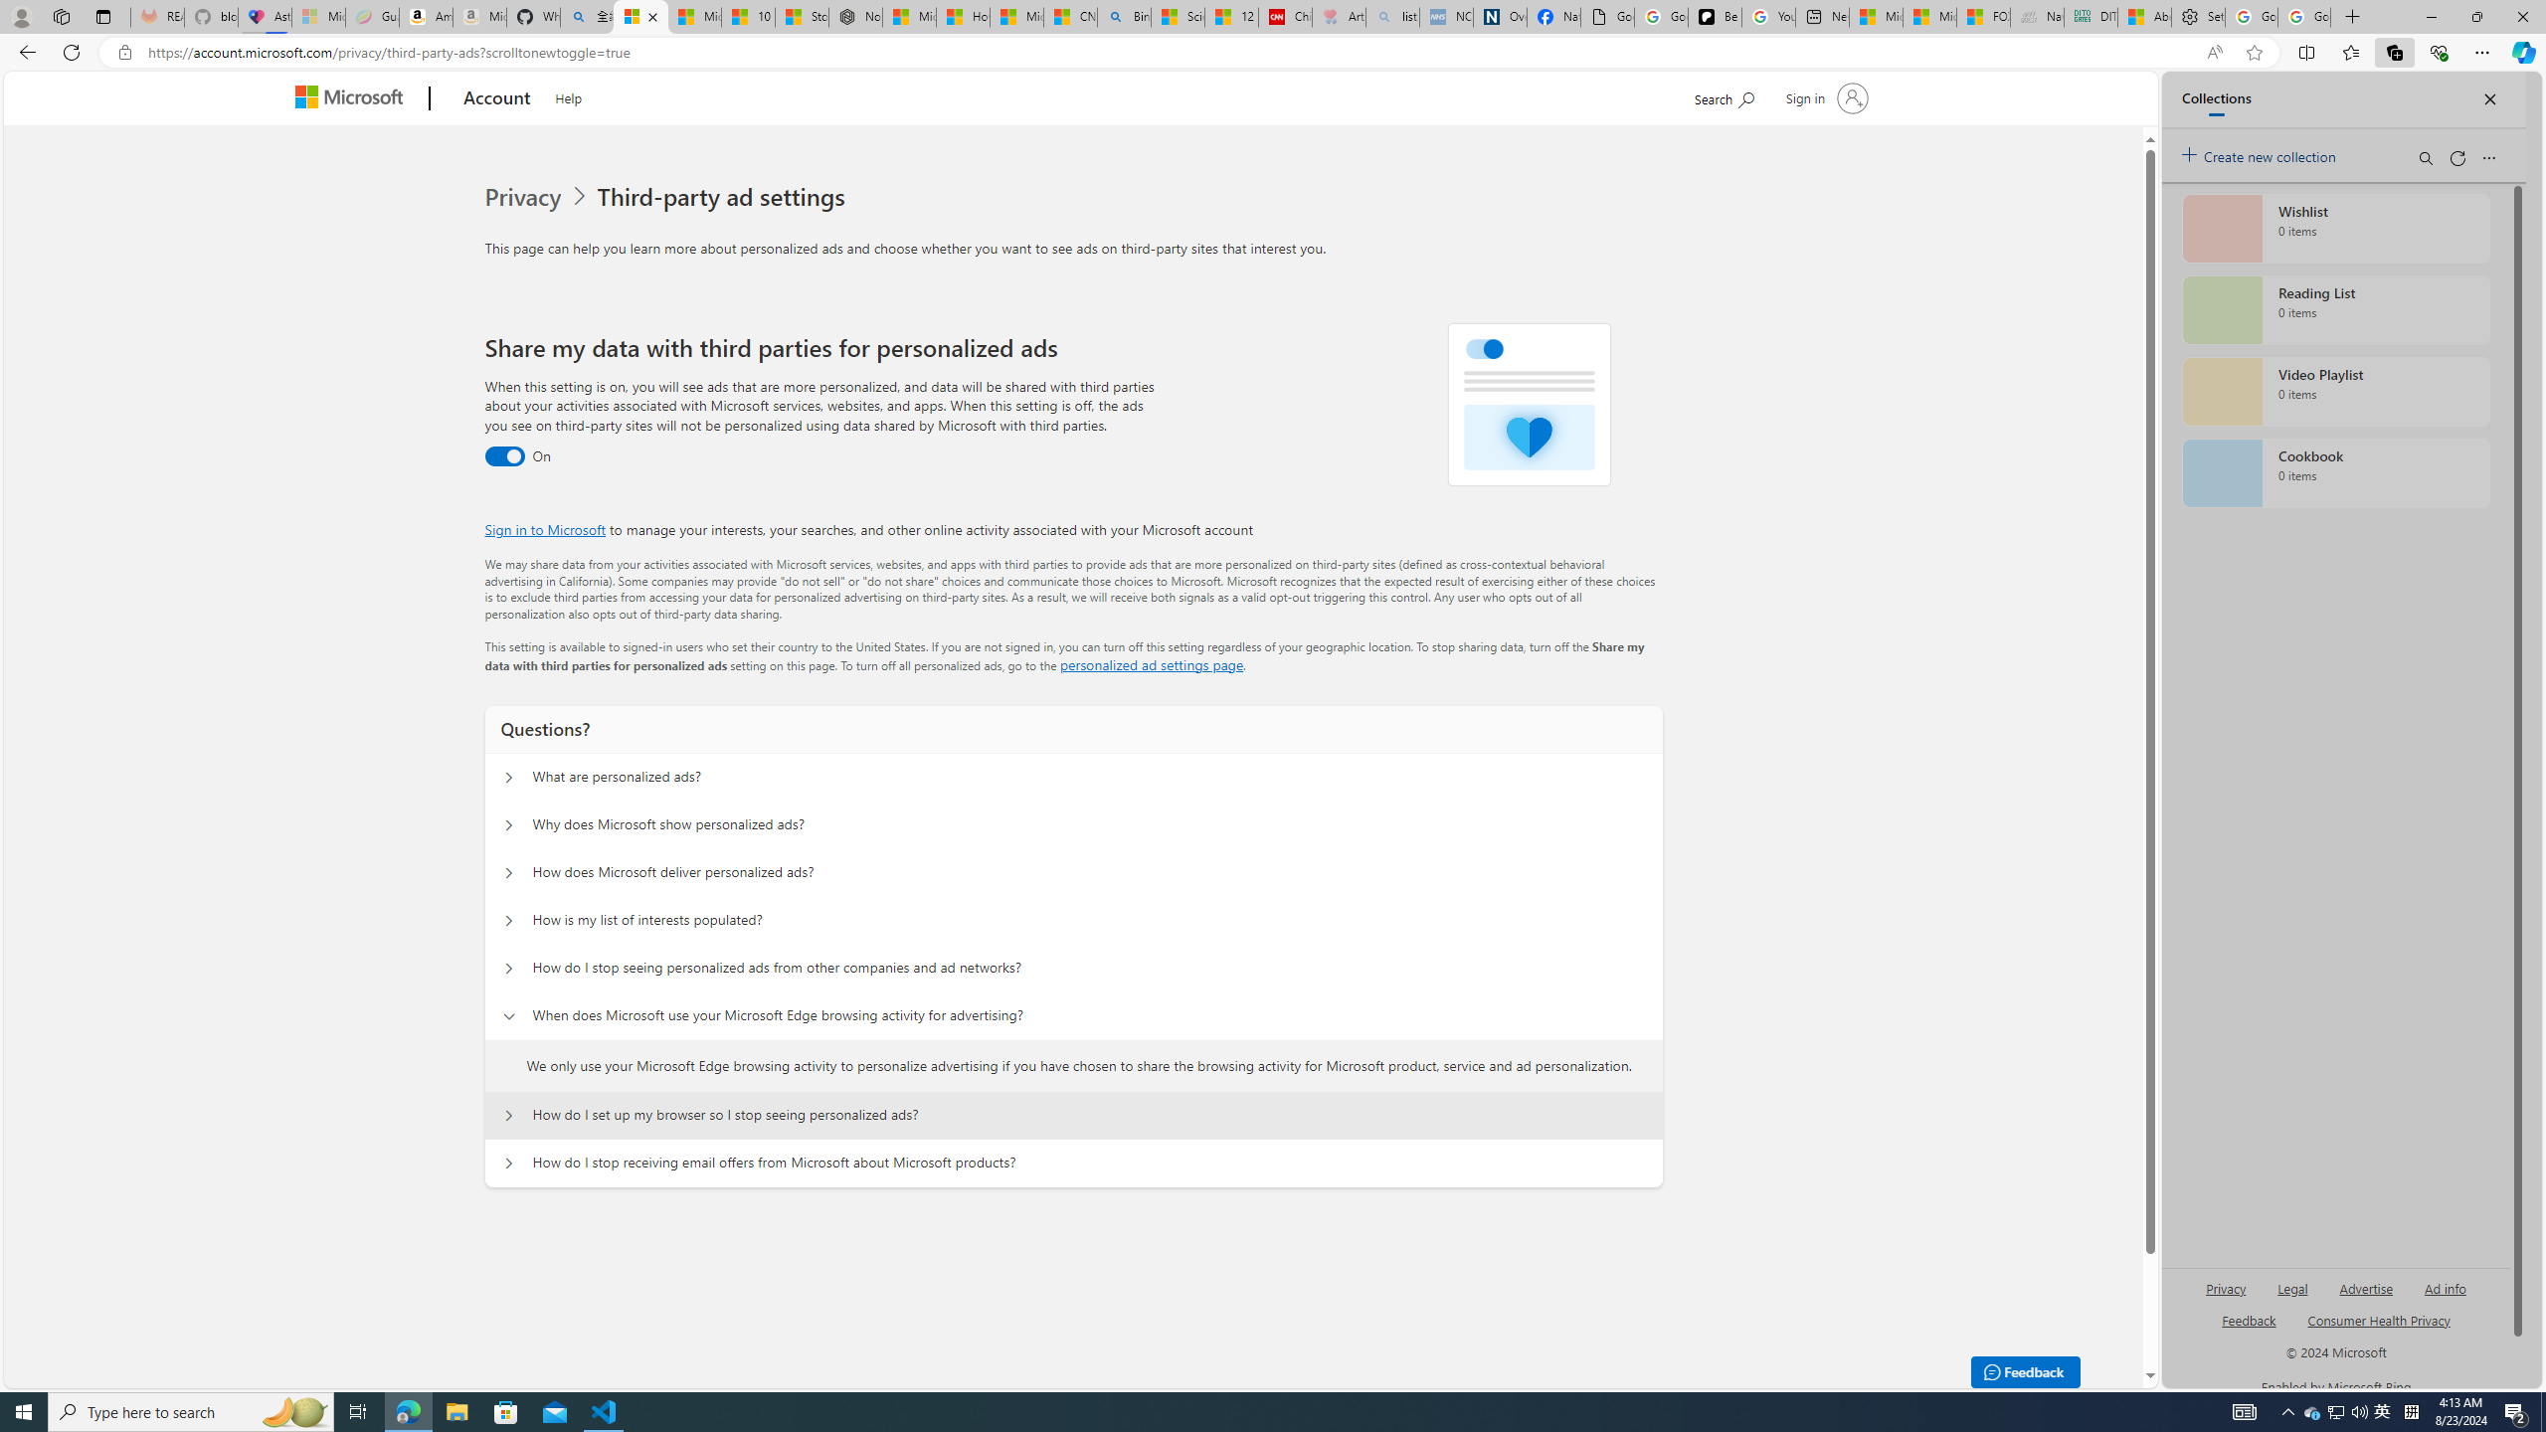  What do you see at coordinates (2037, 17) in the screenshot?
I see `Navy Quest` at bounding box center [2037, 17].